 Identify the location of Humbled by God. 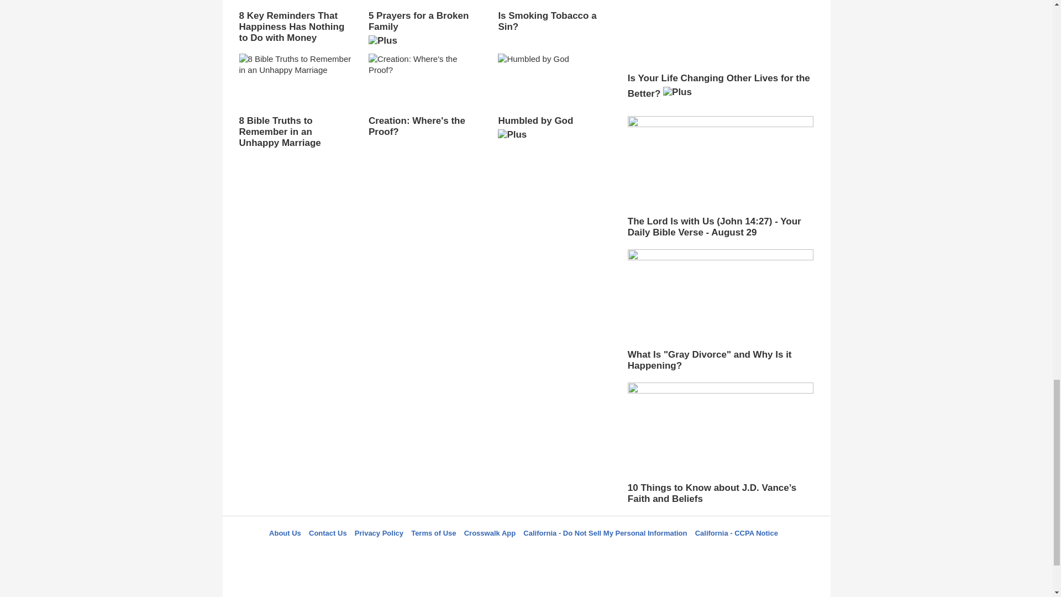
(554, 101).